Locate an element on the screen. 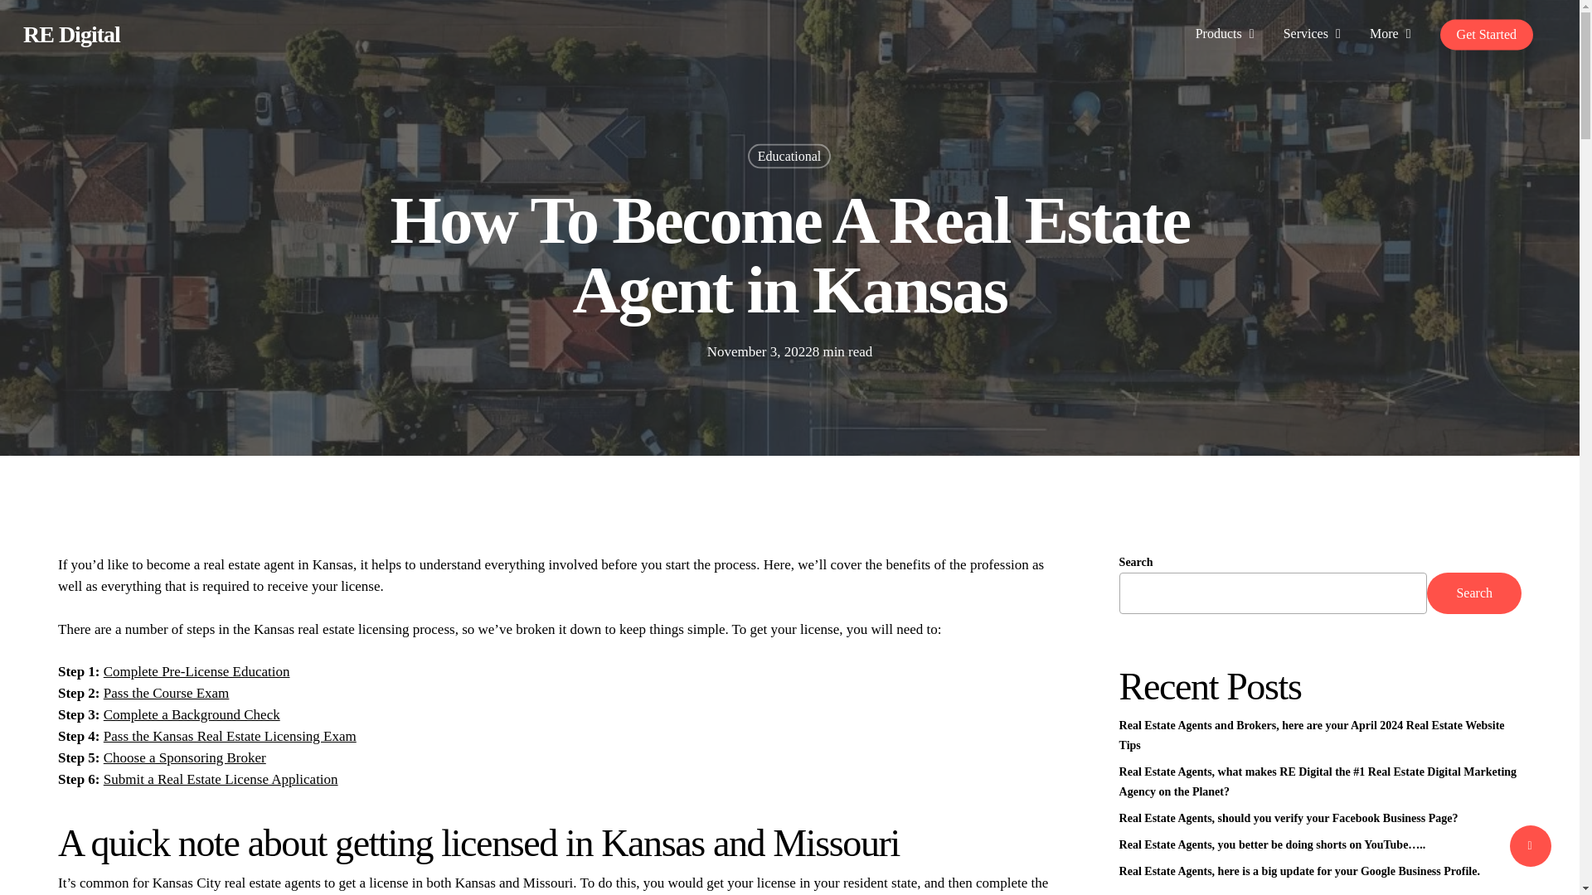 The height and width of the screenshot is (895, 1592). Complete a Background Check is located at coordinates (191, 714).